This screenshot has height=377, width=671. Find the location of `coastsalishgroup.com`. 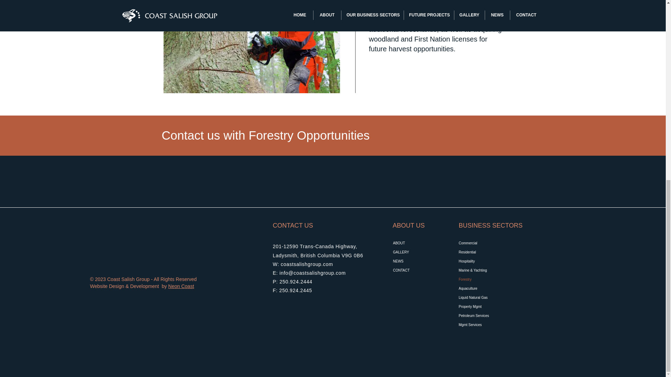

coastsalishgroup.com is located at coordinates (306, 264).